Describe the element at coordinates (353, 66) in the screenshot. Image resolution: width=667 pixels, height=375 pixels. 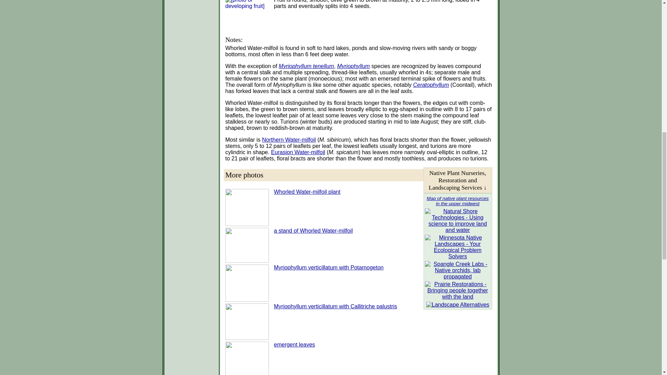
I see `Myriophyllum` at that location.